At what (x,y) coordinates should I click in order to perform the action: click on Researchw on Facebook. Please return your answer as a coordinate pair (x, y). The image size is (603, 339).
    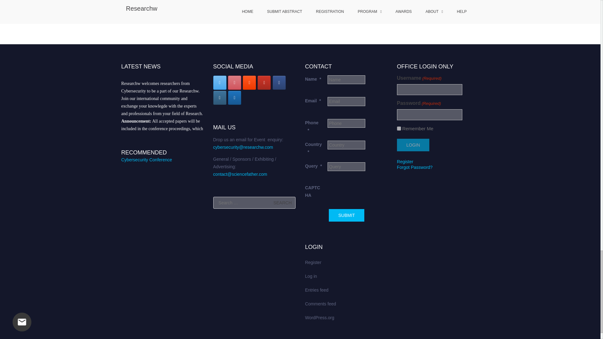
    Looking at the image, I should click on (279, 83).